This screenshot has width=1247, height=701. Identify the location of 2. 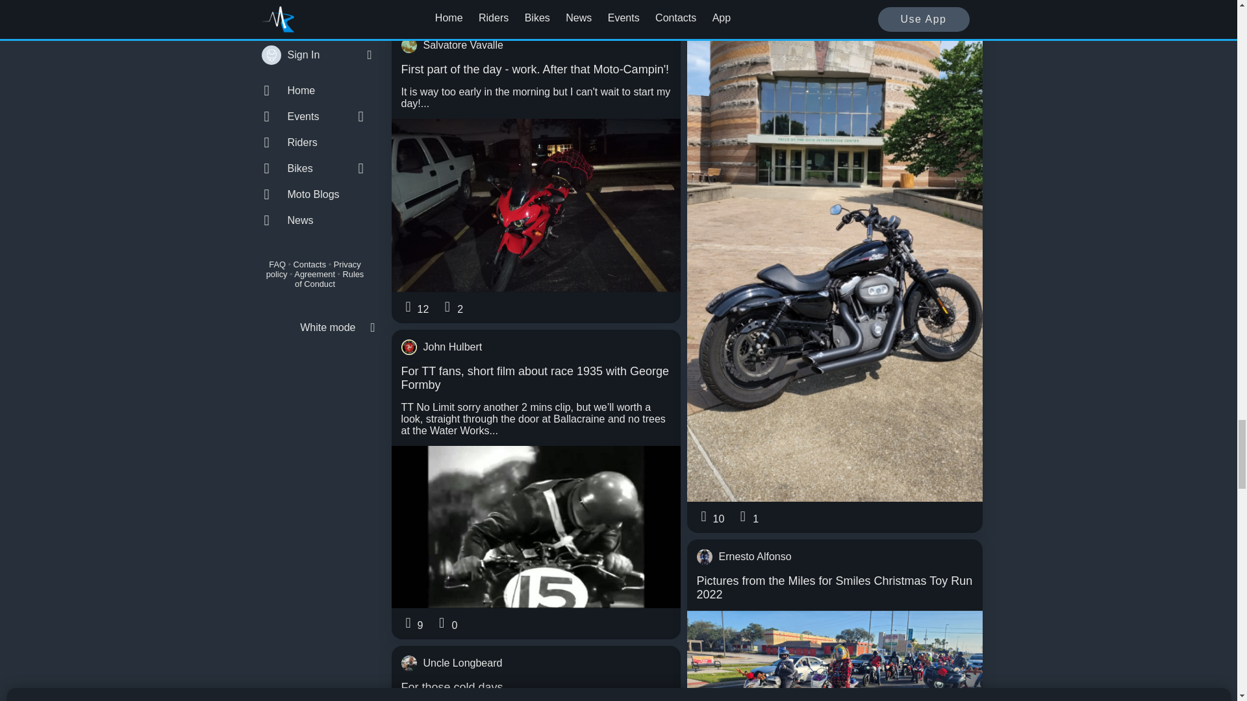
(456, 308).